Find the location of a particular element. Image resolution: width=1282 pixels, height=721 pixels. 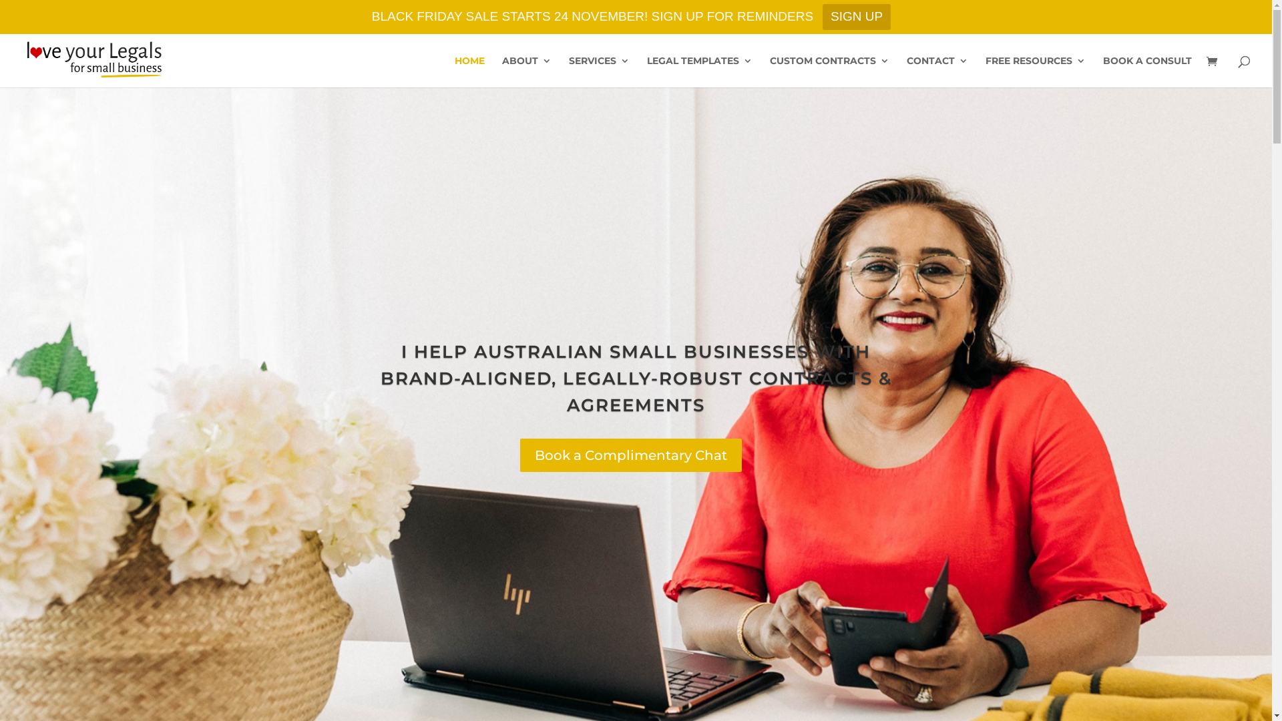

CONTACT is located at coordinates (937, 72).